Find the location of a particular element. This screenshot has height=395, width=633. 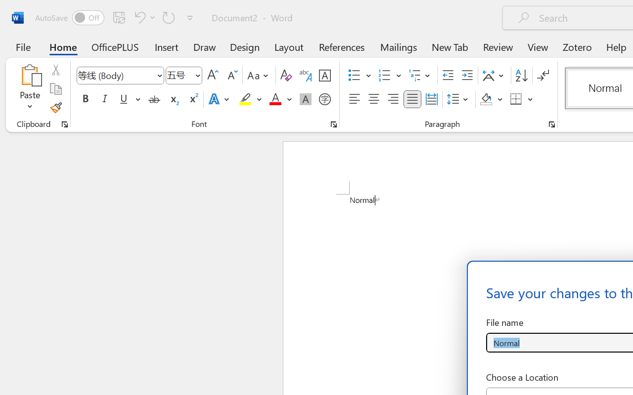

Bold is located at coordinates (85, 99).